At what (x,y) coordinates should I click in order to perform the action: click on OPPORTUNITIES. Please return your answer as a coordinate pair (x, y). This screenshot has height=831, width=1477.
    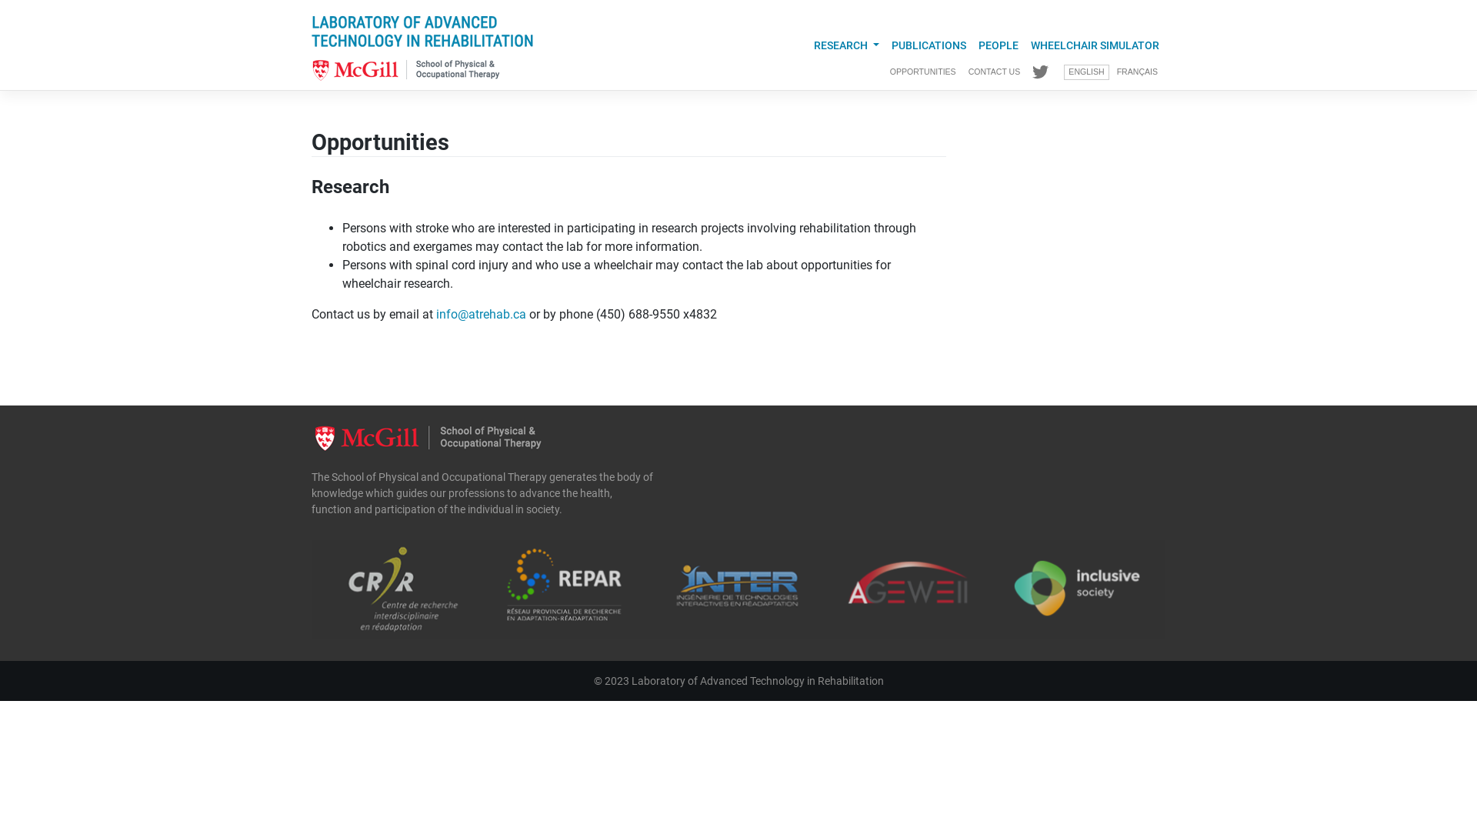
    Looking at the image, I should click on (923, 72).